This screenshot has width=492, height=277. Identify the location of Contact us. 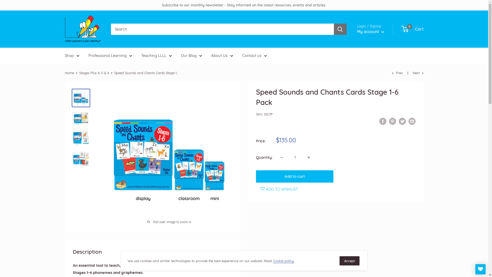
(254, 56).